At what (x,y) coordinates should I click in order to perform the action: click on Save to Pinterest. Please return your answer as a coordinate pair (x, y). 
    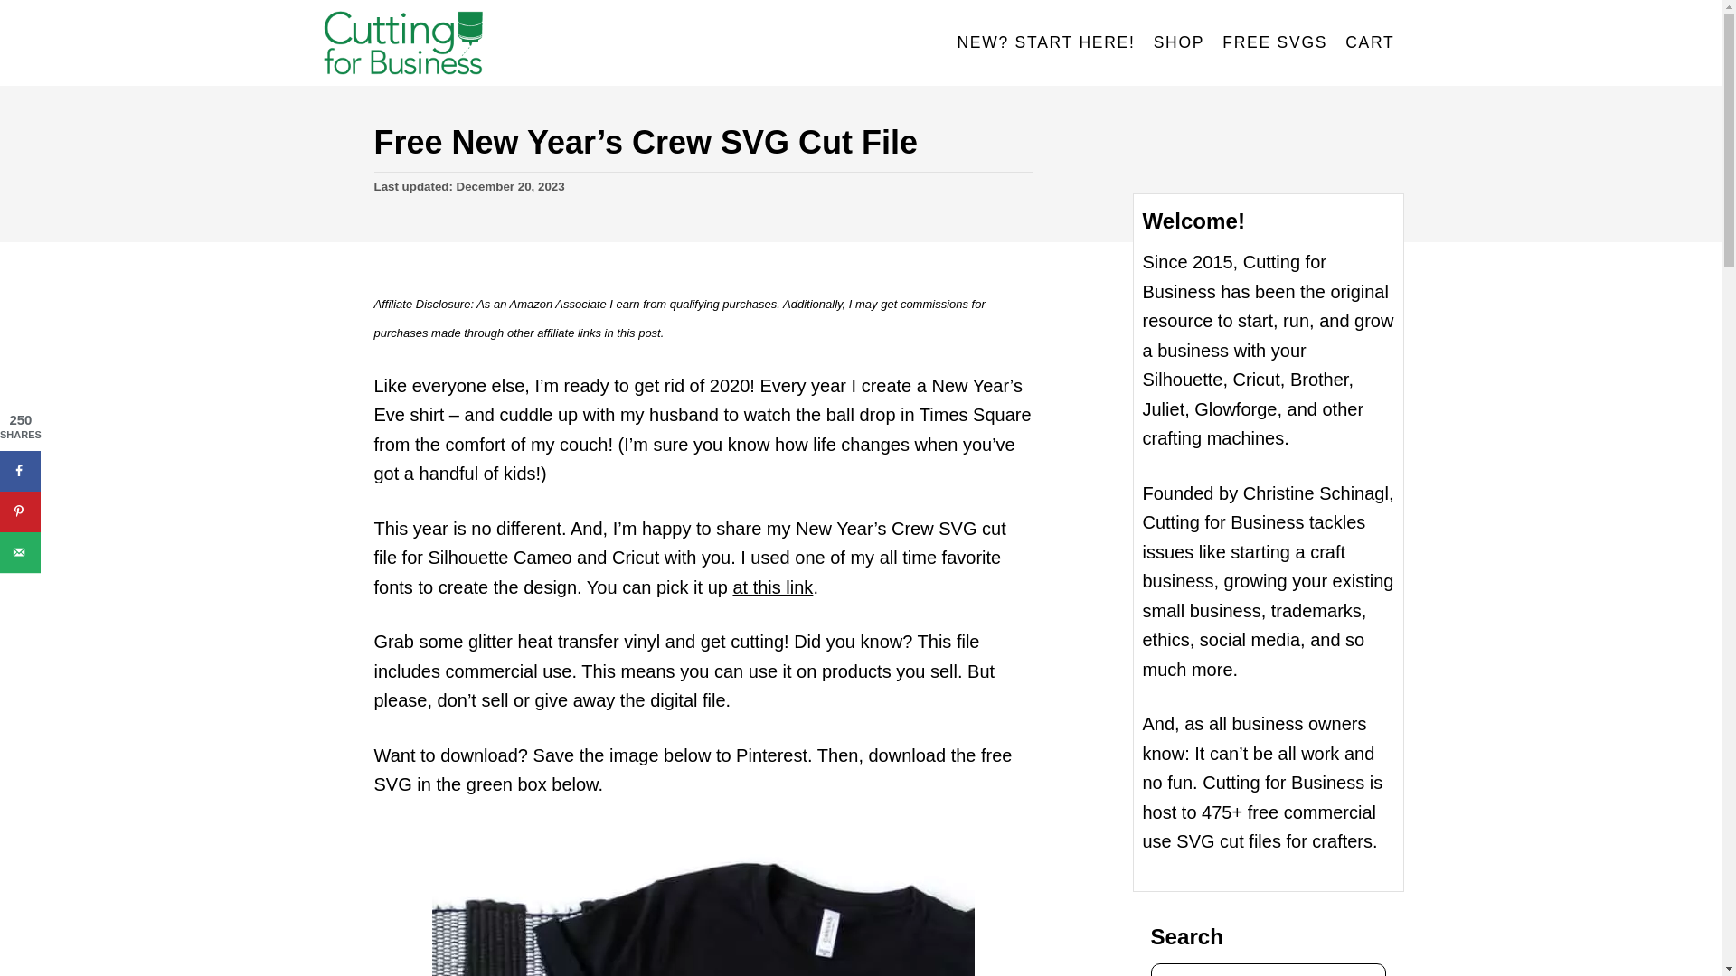
    Looking at the image, I should click on (20, 511).